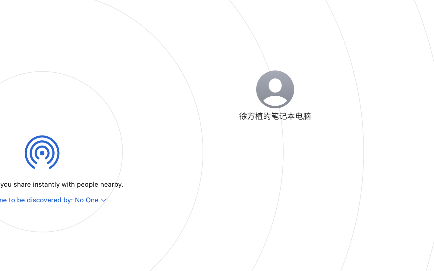  Describe the element at coordinates (275, 116) in the screenshot. I see `徐方植的笔记本电脑` at that location.